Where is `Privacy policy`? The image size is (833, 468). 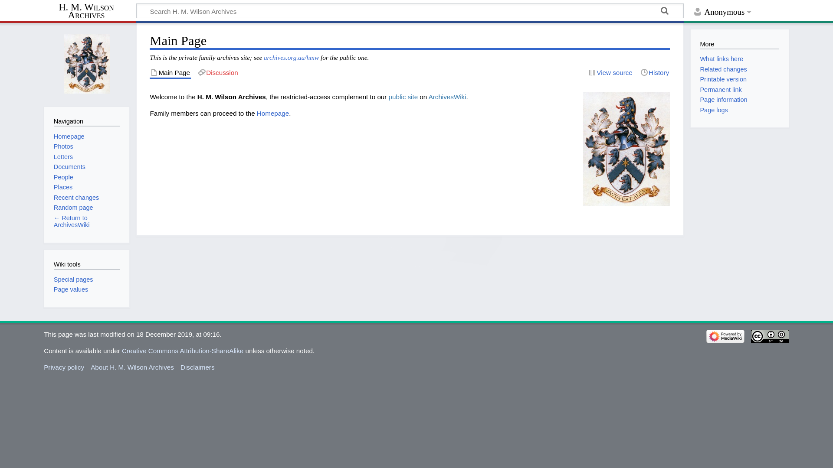 Privacy policy is located at coordinates (64, 367).